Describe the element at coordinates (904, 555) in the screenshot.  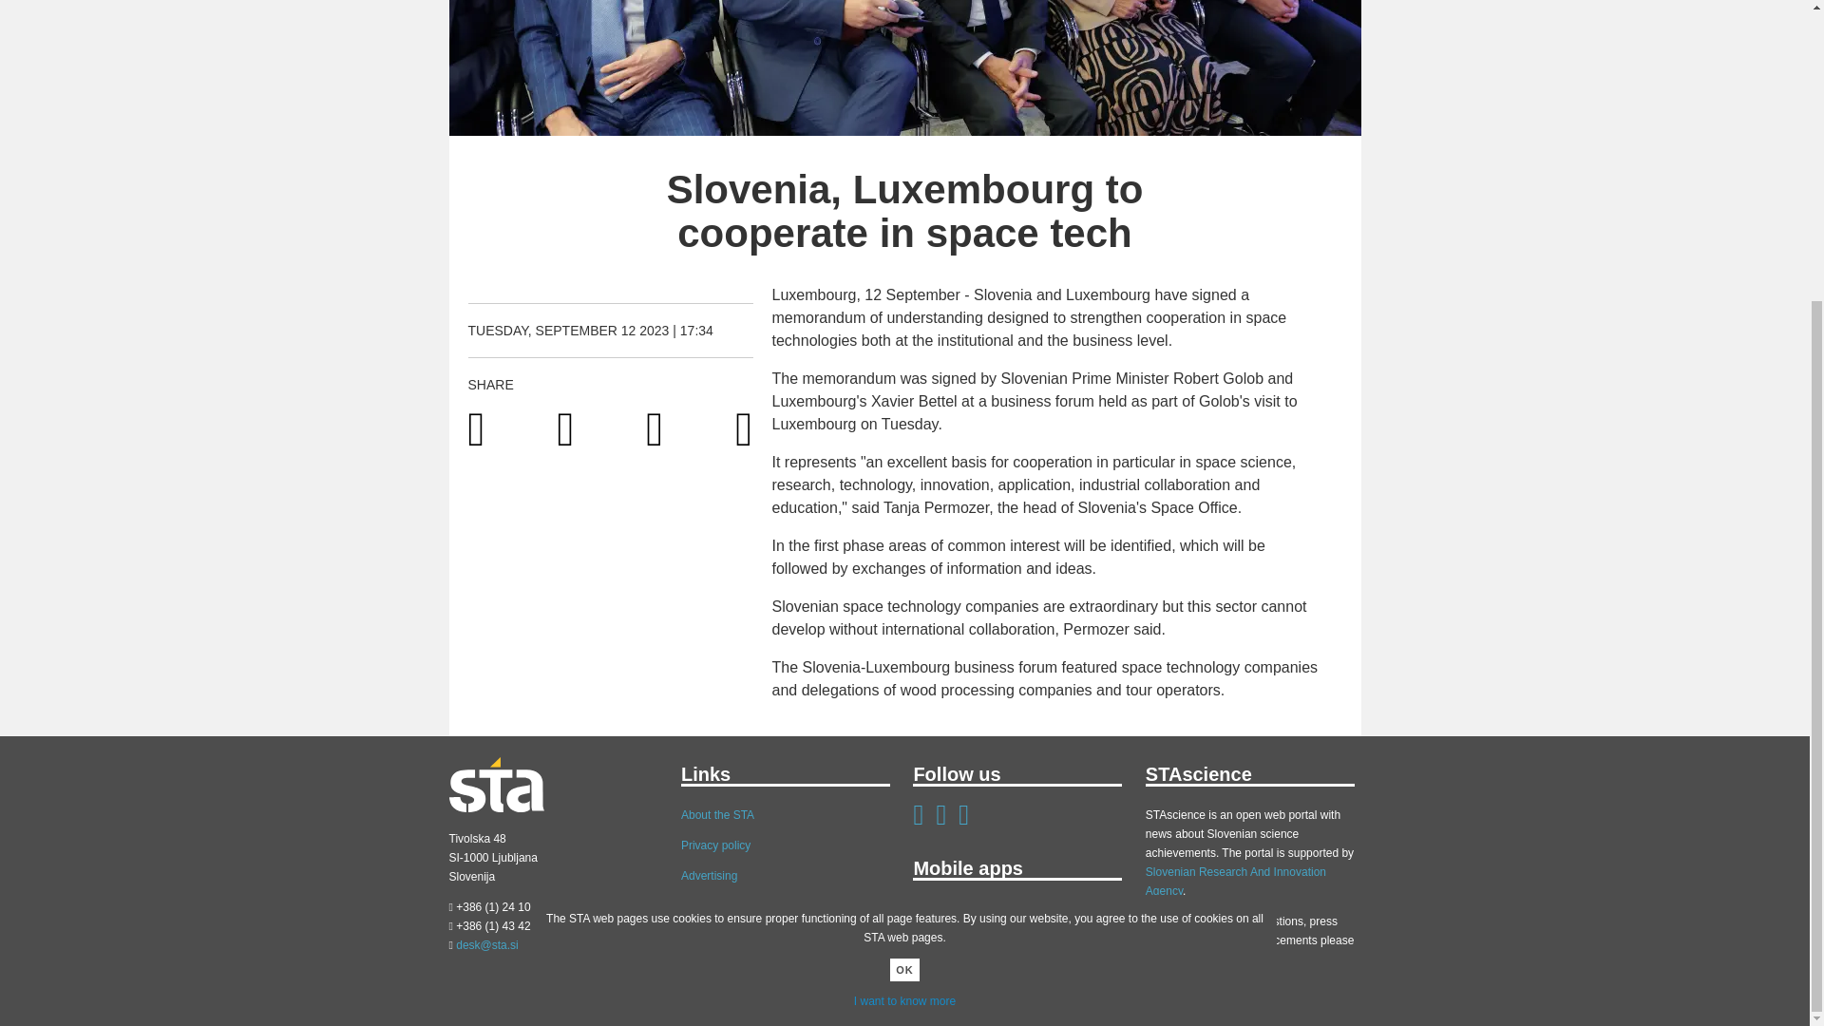
I see `OK` at that location.